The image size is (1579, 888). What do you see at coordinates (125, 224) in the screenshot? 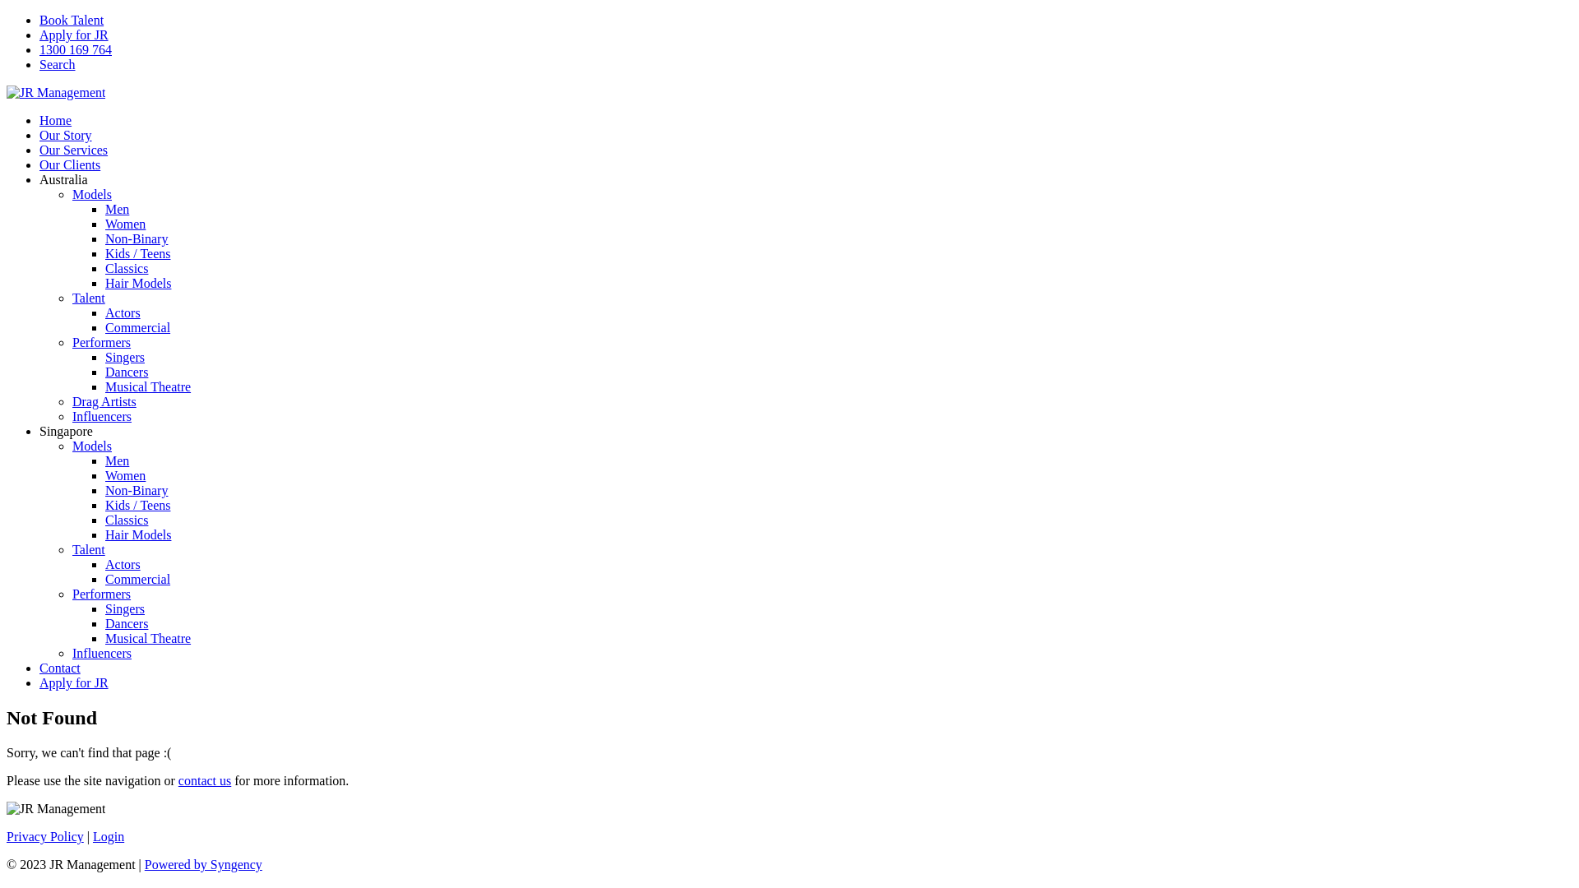
I see `Women` at bounding box center [125, 224].